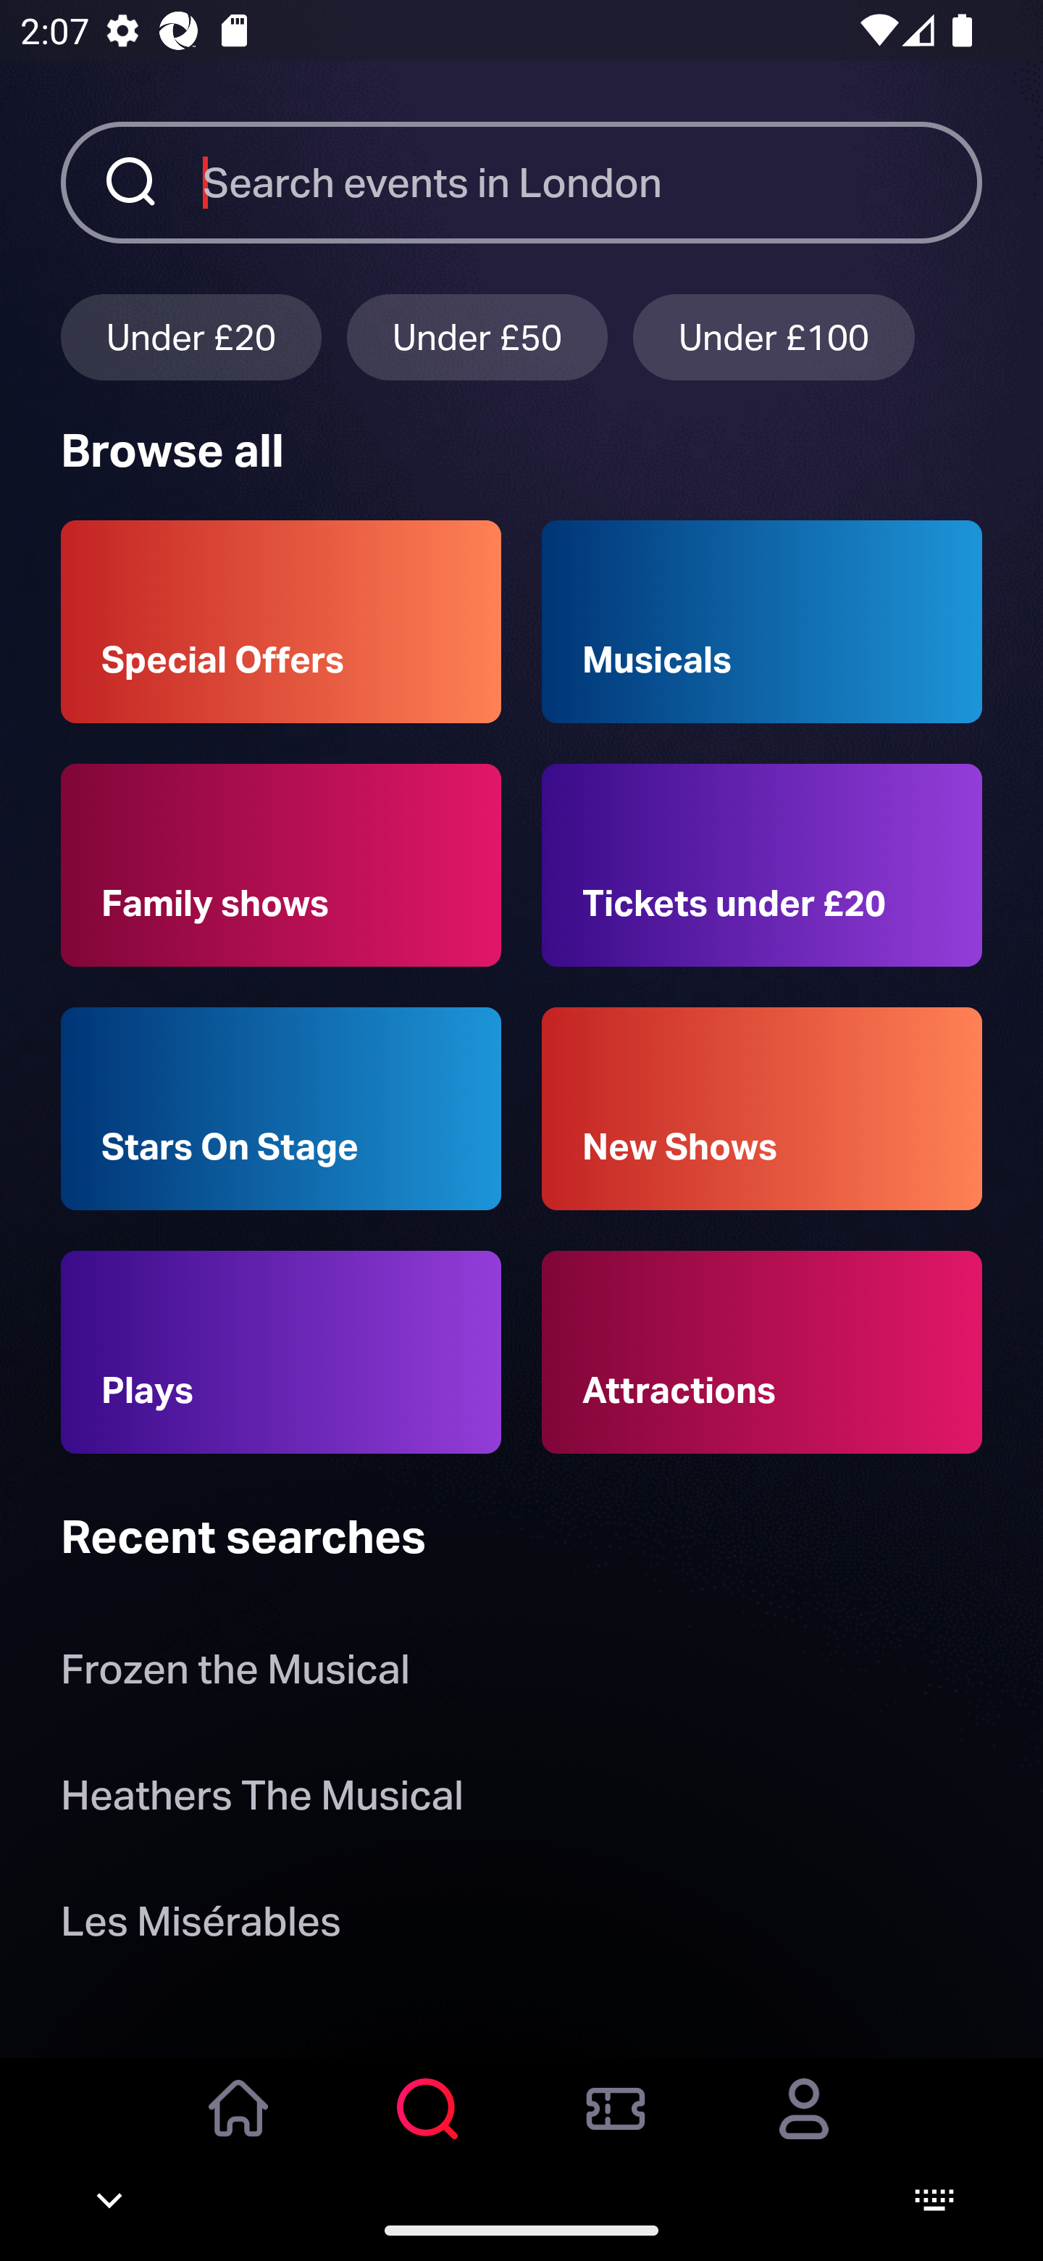 Image resolution: width=1043 pixels, height=2261 pixels. What do you see at coordinates (762, 622) in the screenshot?
I see `Musicals` at bounding box center [762, 622].